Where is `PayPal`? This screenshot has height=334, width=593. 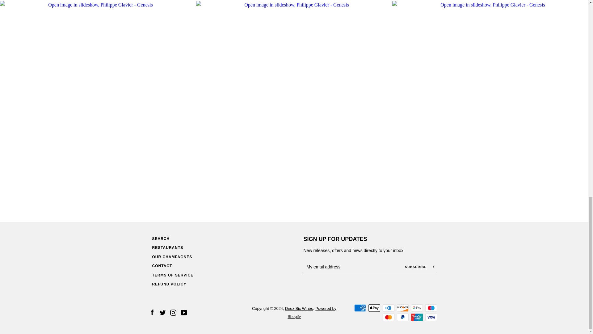 PayPal is located at coordinates (402, 317).